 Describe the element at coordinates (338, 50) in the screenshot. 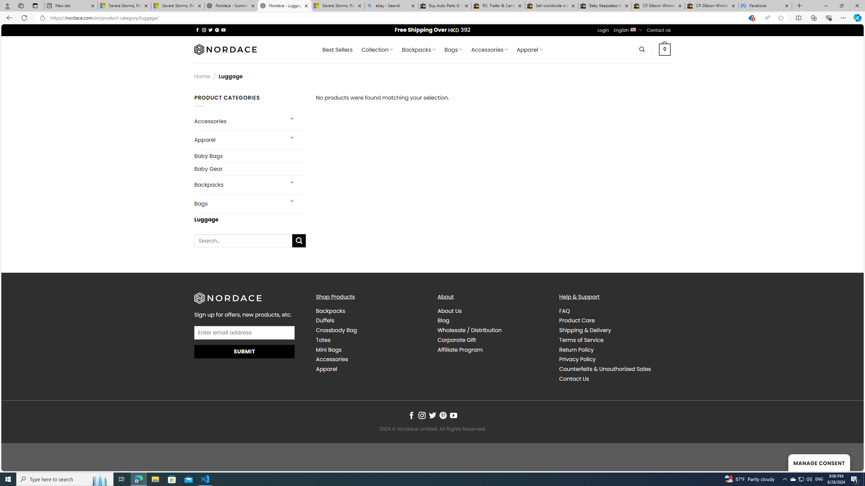

I see `  Best Sellers` at that location.